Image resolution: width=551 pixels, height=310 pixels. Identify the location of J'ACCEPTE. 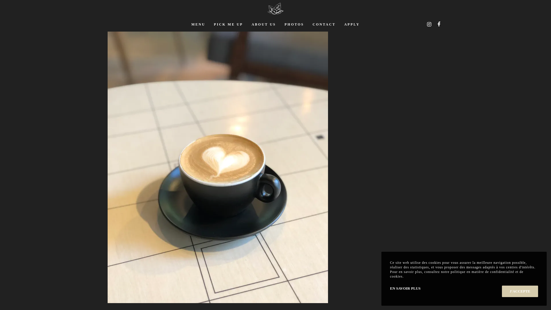
(520, 291).